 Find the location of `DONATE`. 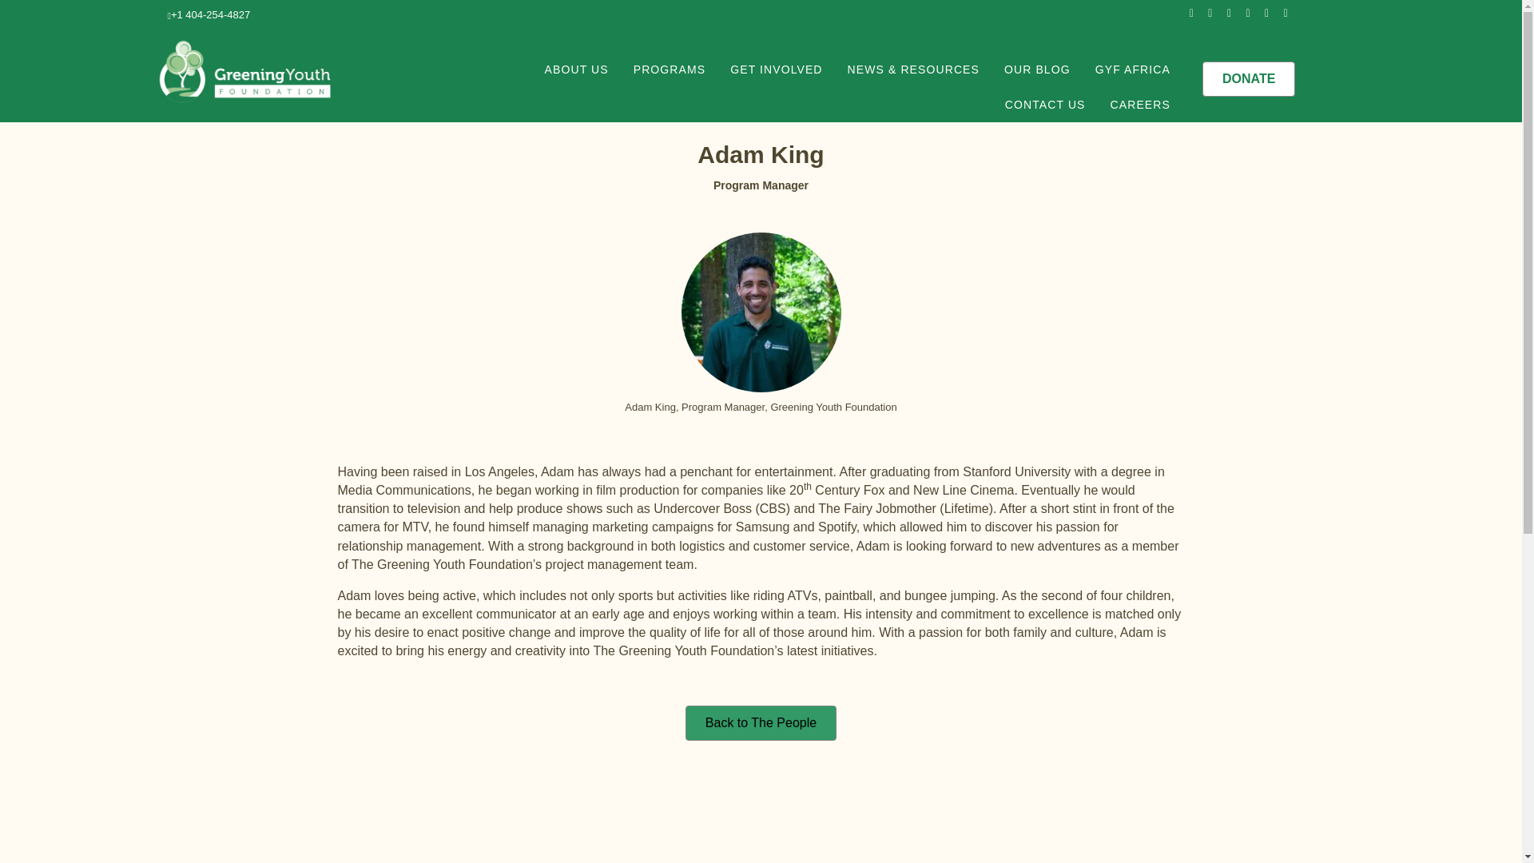

DONATE is located at coordinates (1248, 78).